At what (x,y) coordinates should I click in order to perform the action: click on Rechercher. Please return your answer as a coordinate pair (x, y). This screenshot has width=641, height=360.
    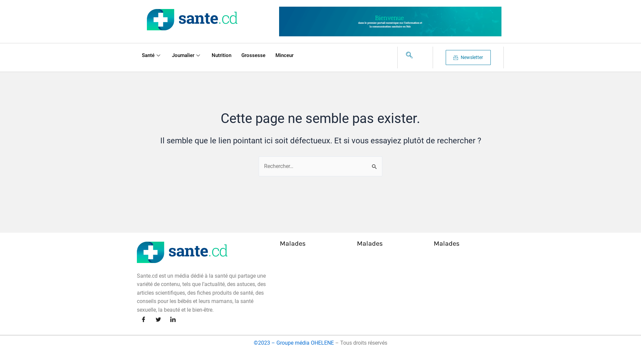
    Looking at the image, I should click on (375, 163).